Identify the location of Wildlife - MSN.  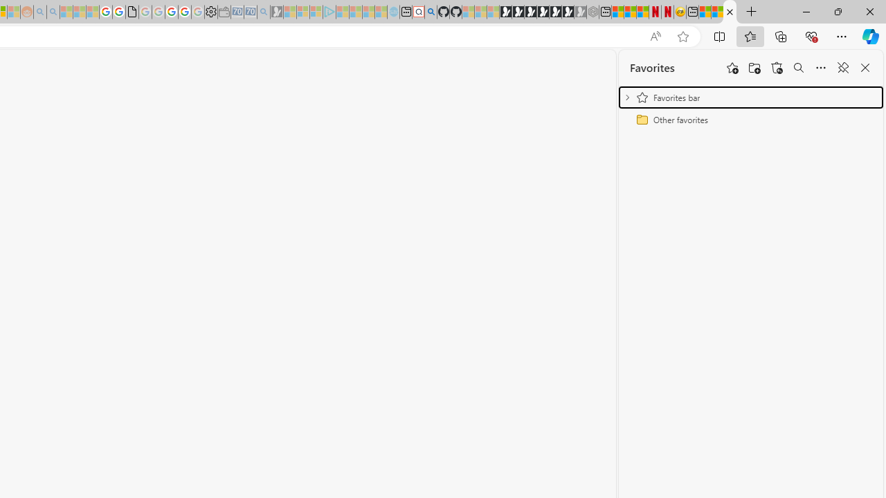
(705, 12).